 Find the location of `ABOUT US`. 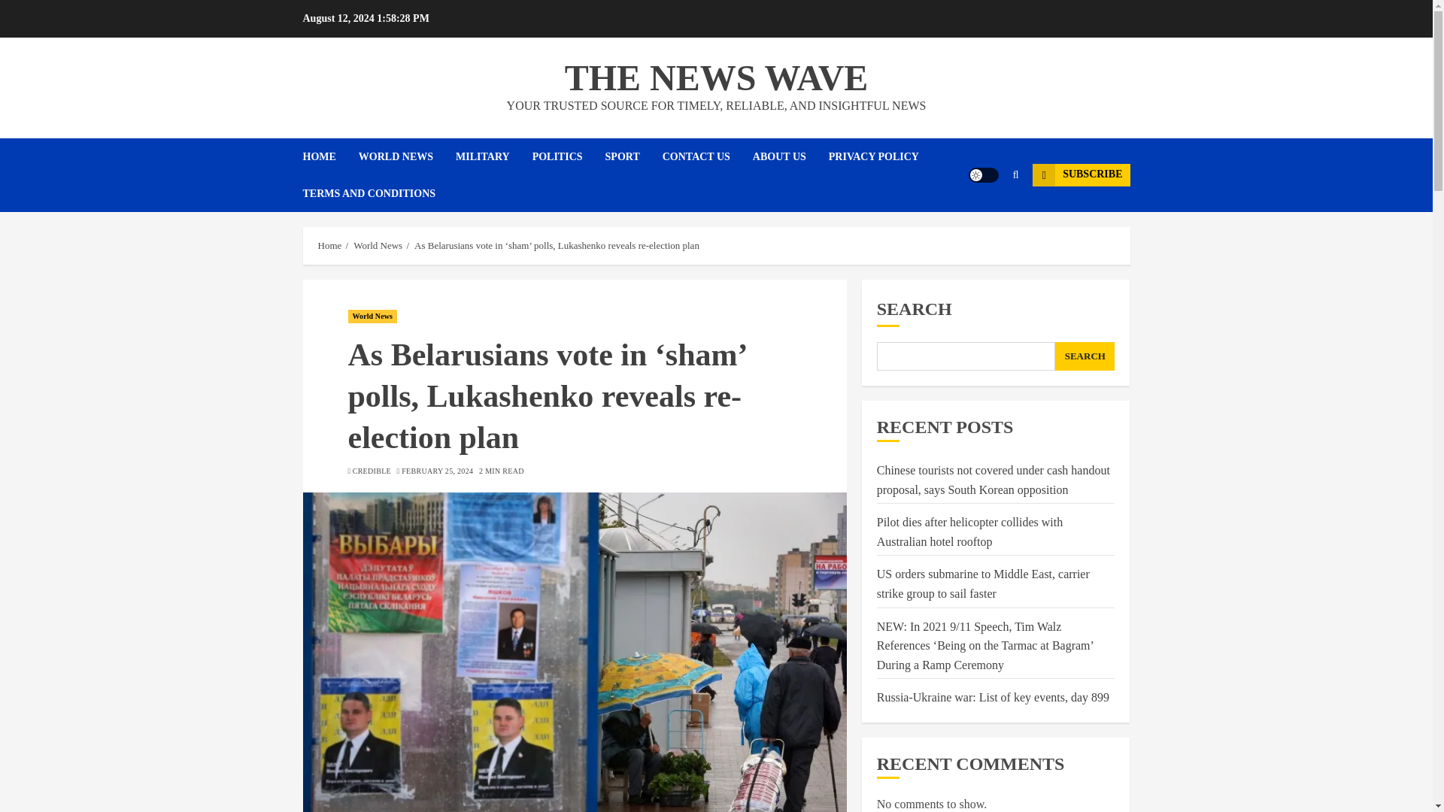

ABOUT US is located at coordinates (790, 156).